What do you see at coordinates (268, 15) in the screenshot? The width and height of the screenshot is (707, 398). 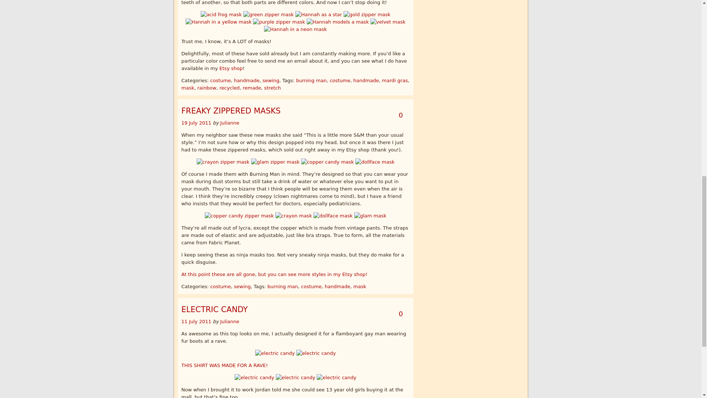 I see `green zipper mask` at bounding box center [268, 15].